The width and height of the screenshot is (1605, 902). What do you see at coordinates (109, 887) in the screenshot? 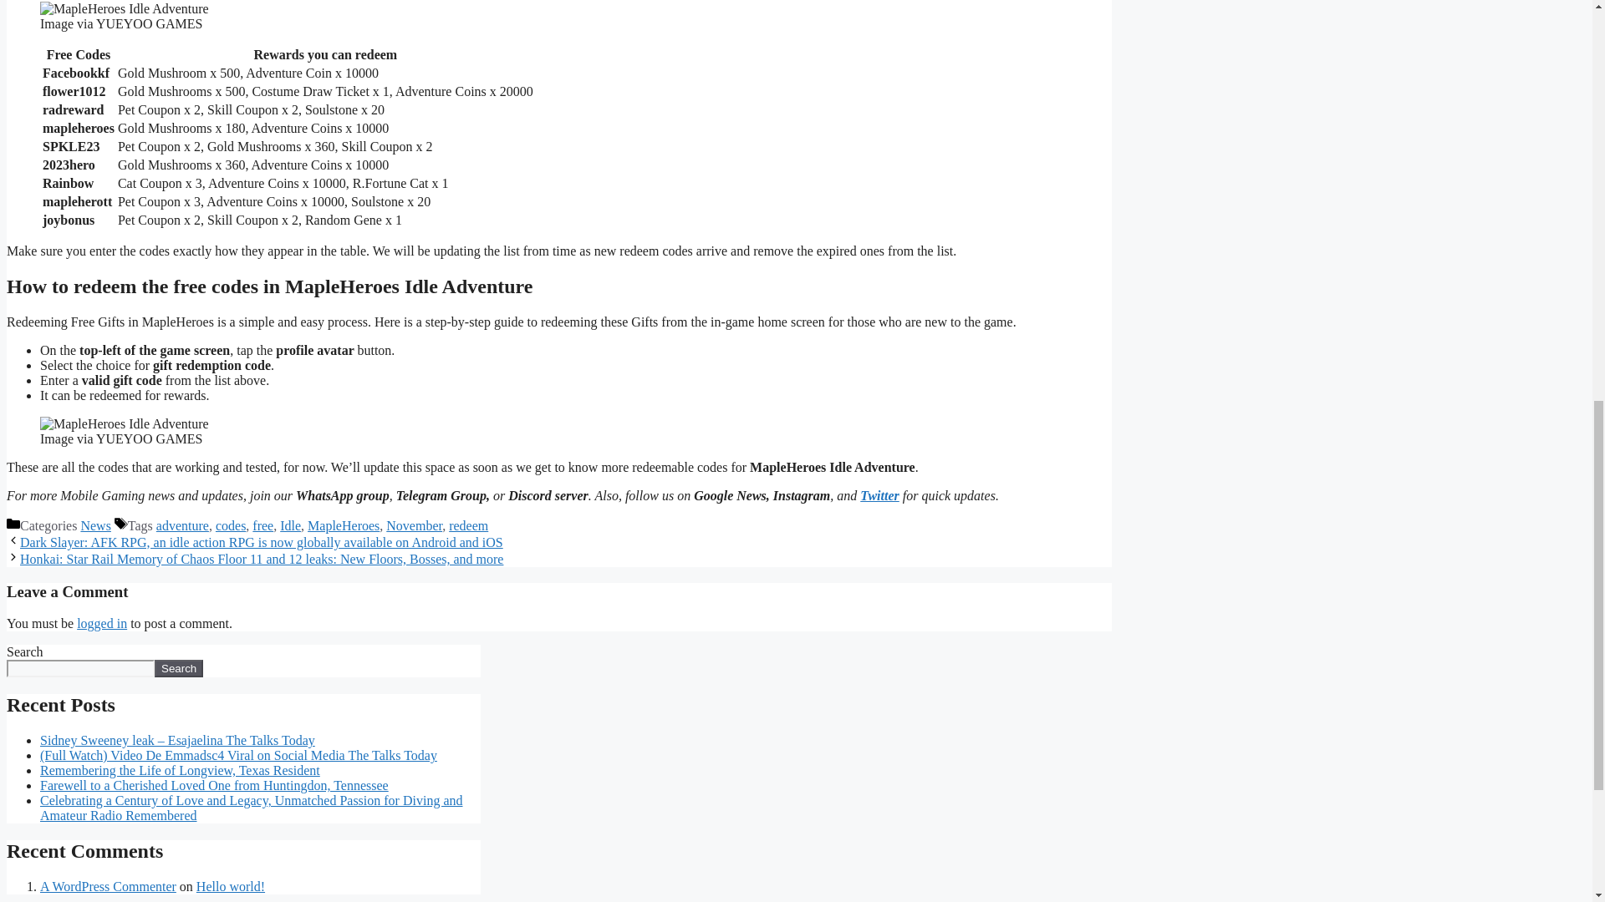
I see `A WordPress Commenter` at bounding box center [109, 887].